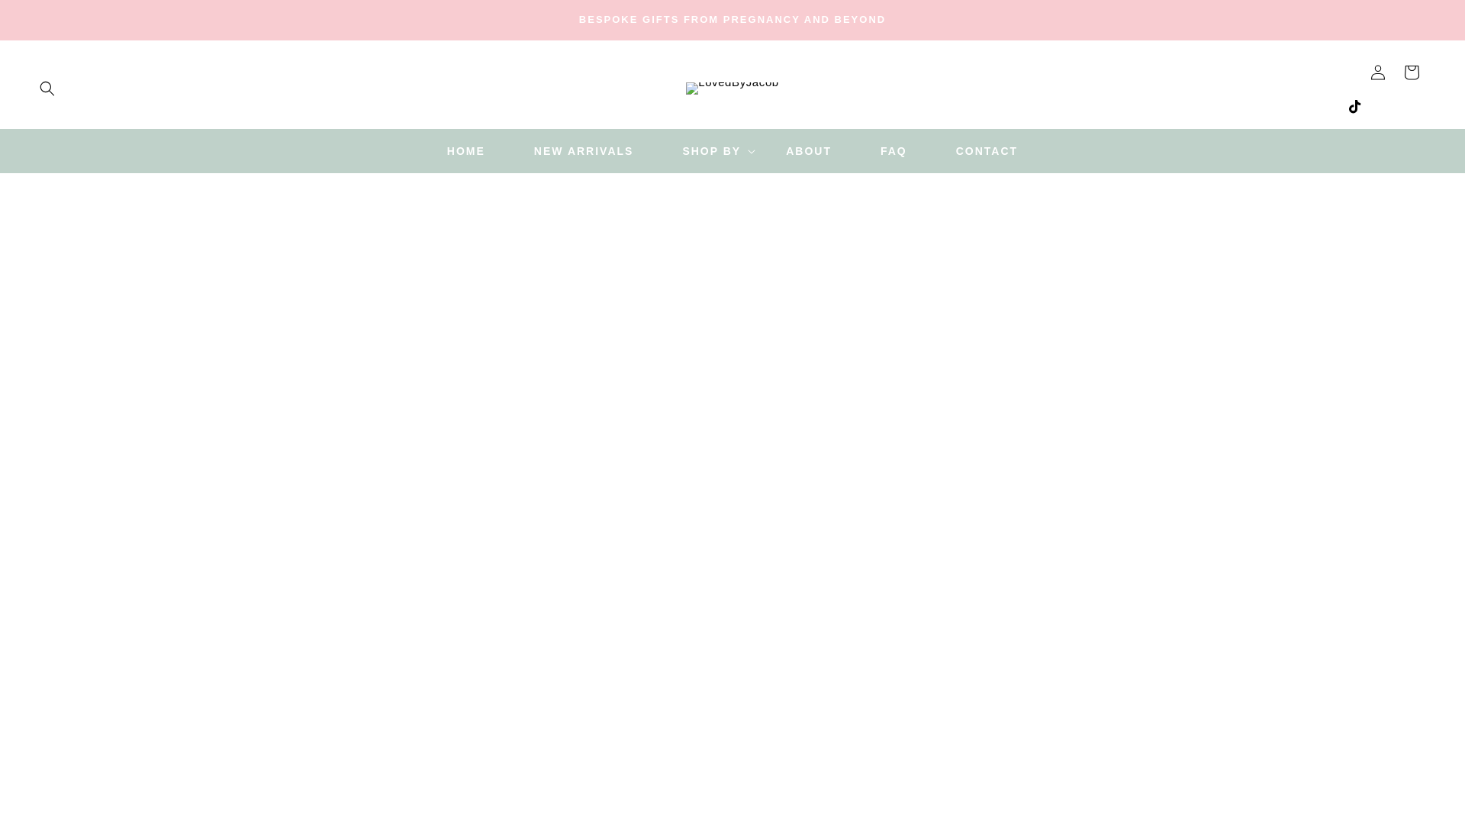 The image size is (1465, 824). What do you see at coordinates (1412, 72) in the screenshot?
I see `Cart` at bounding box center [1412, 72].